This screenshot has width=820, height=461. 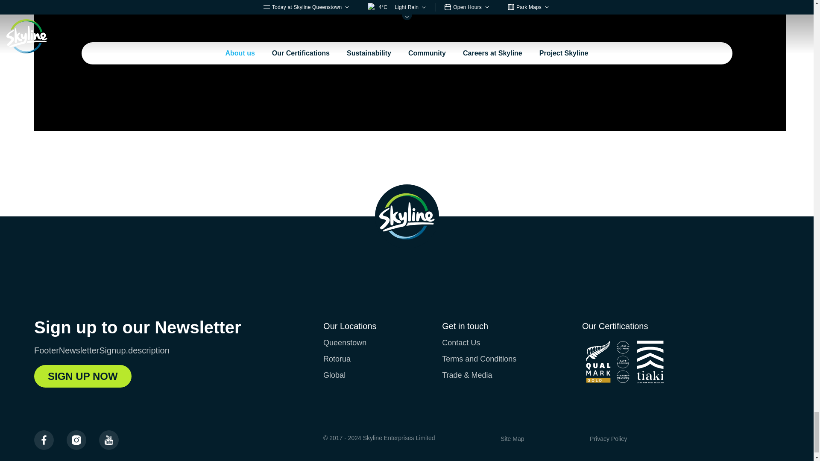 What do you see at coordinates (479, 359) in the screenshot?
I see `Terms and Conditions` at bounding box center [479, 359].